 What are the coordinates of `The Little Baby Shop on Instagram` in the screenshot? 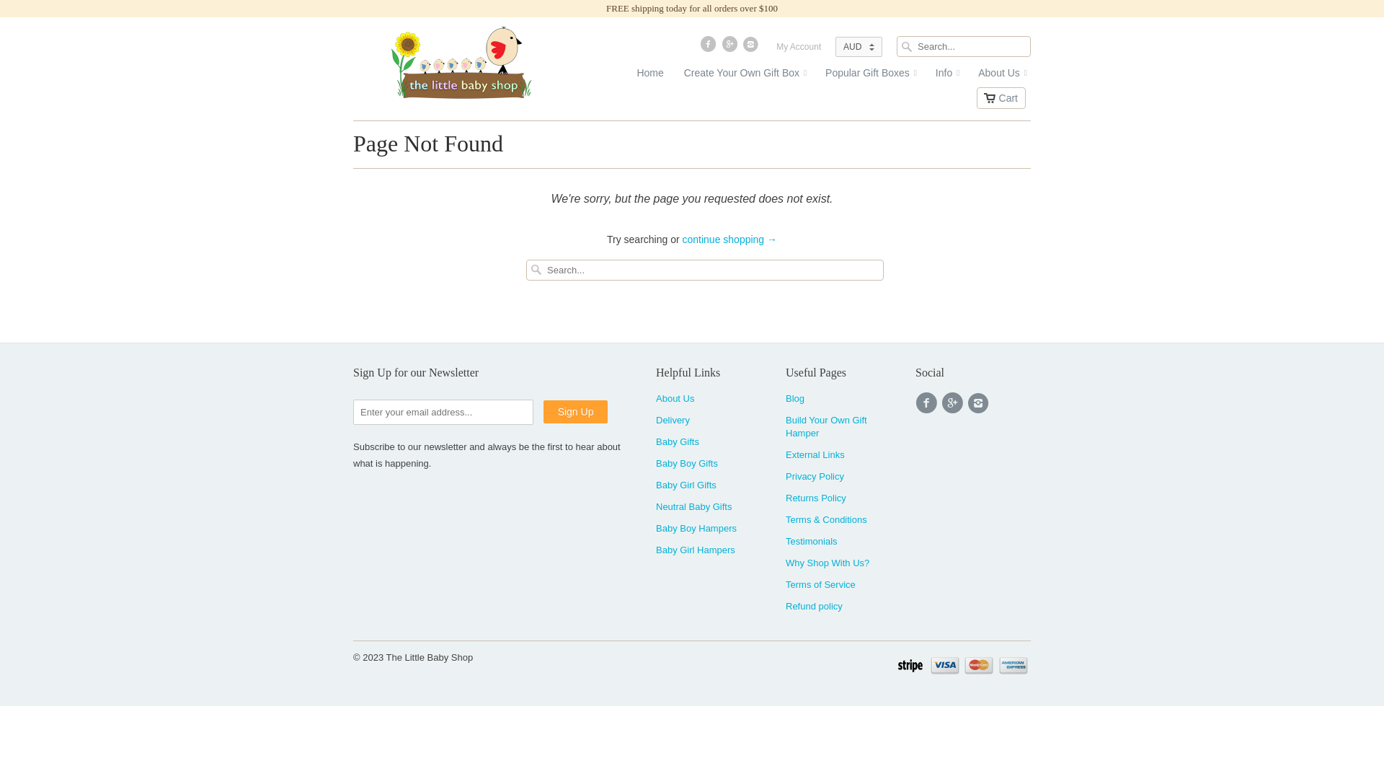 It's located at (980, 403).